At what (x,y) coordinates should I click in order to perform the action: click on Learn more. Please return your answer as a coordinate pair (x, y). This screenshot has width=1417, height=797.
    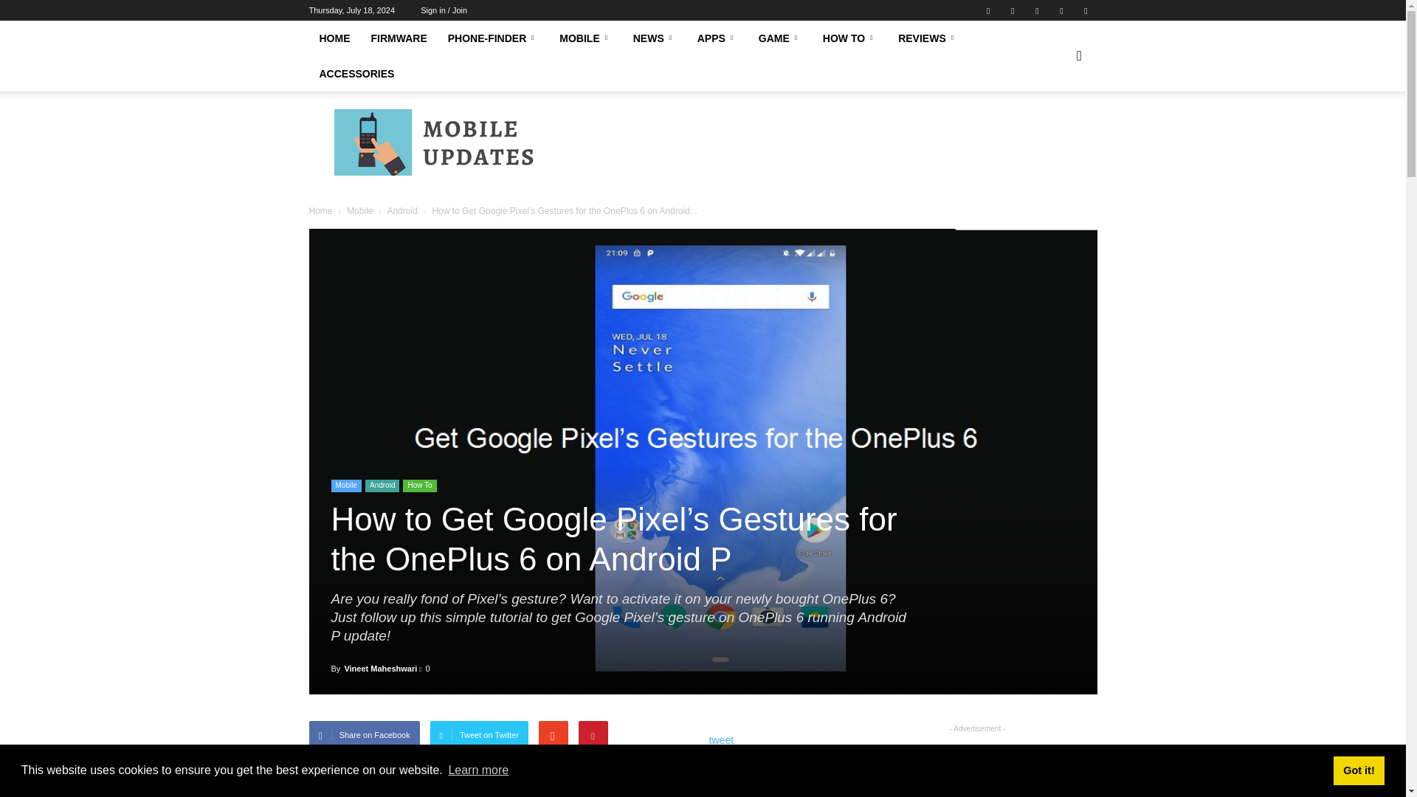
    Looking at the image, I should click on (478, 770).